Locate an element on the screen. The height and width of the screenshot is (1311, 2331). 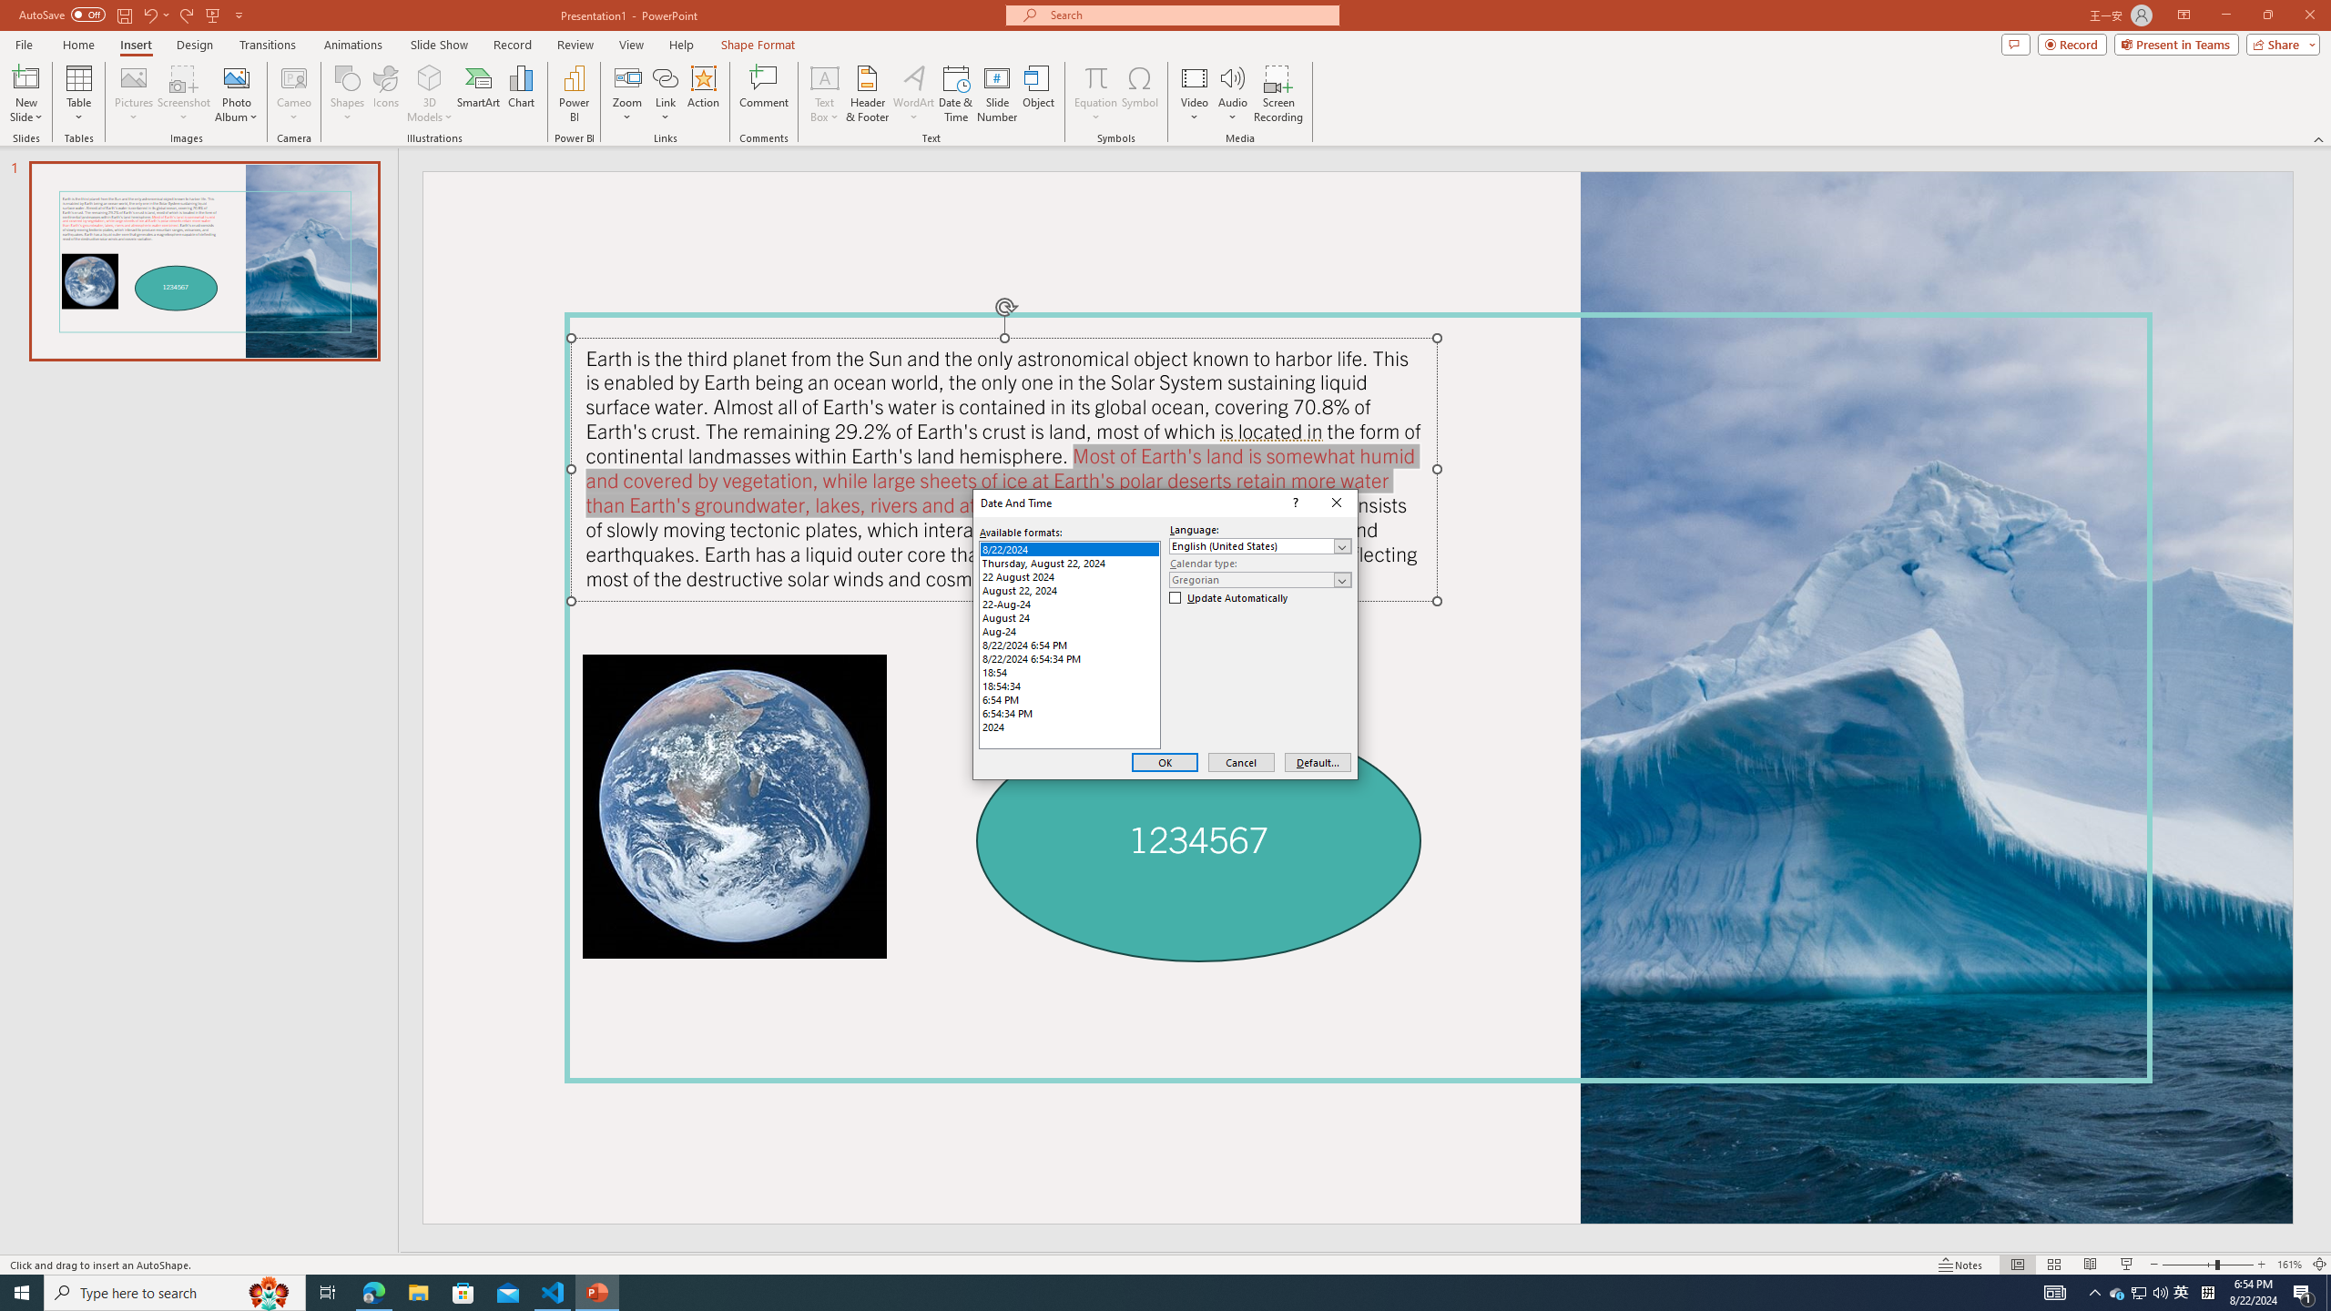
Aug-24 is located at coordinates (1069, 631).